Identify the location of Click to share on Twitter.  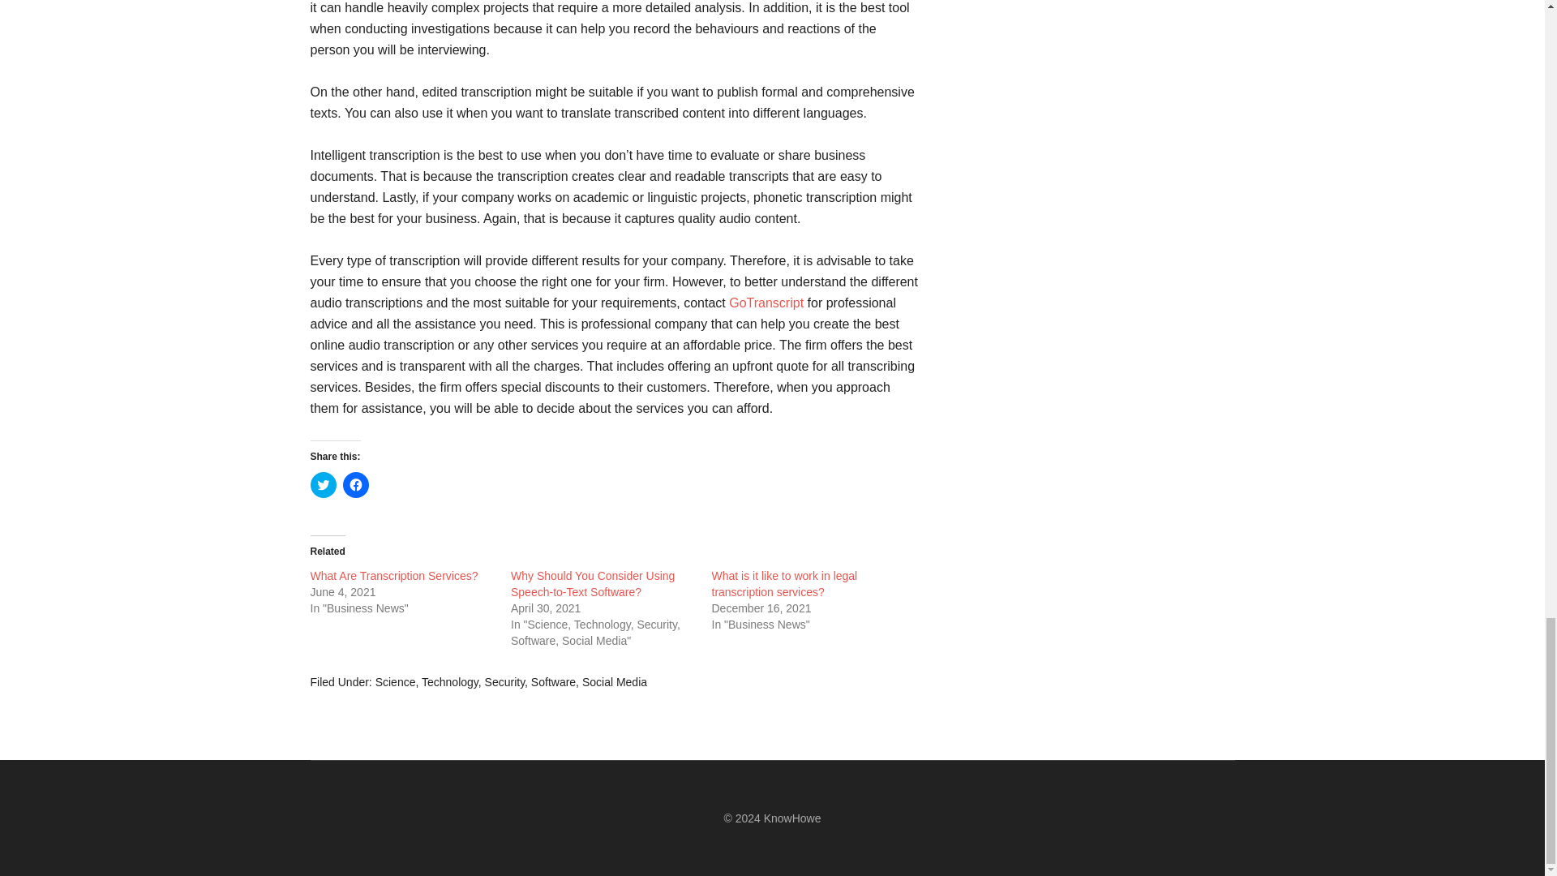
(323, 485).